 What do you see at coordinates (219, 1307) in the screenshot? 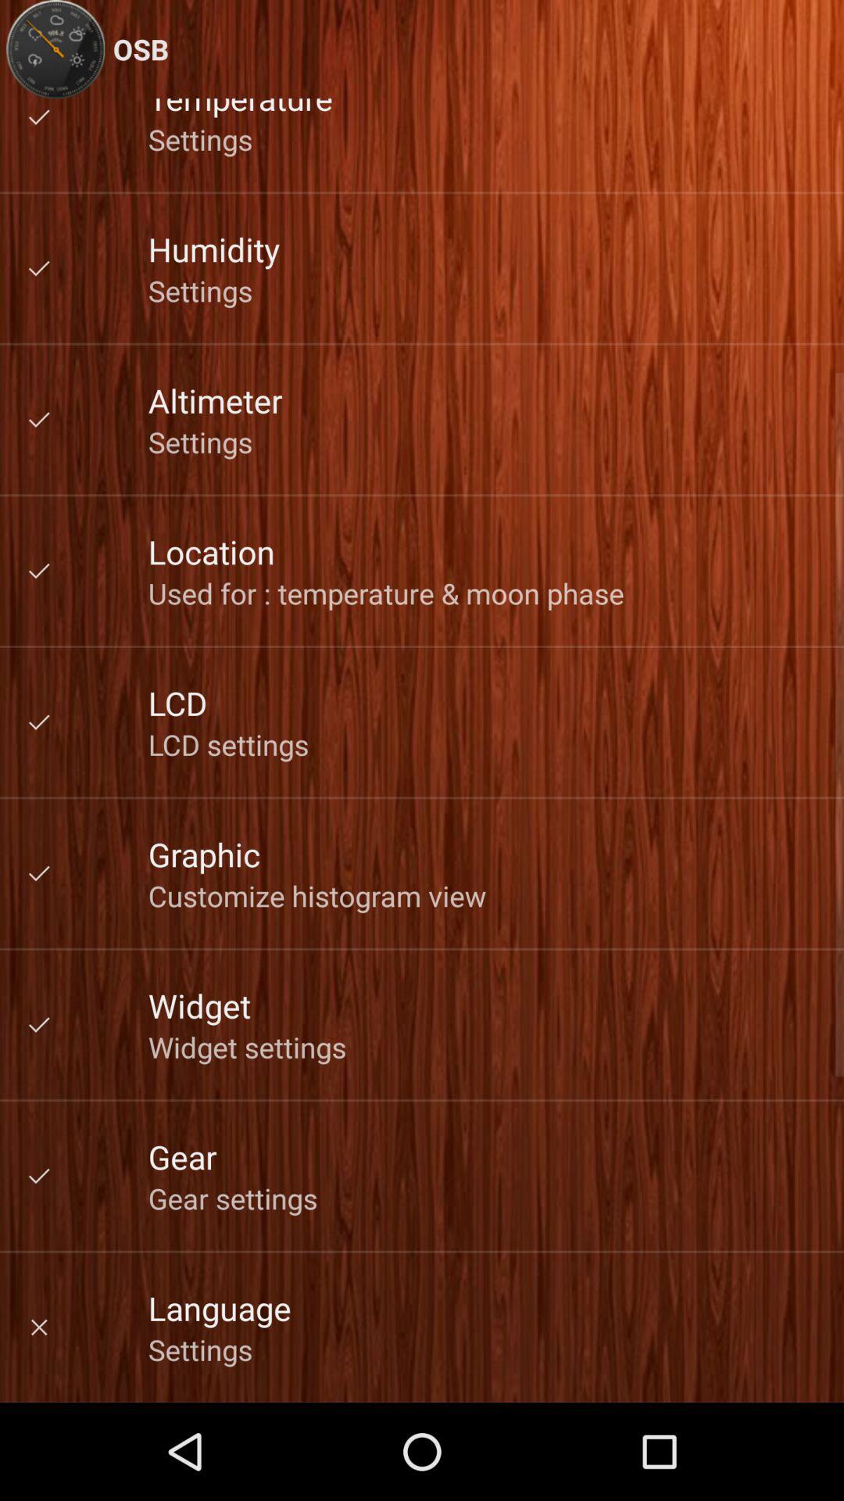
I see `swipe to language` at bounding box center [219, 1307].